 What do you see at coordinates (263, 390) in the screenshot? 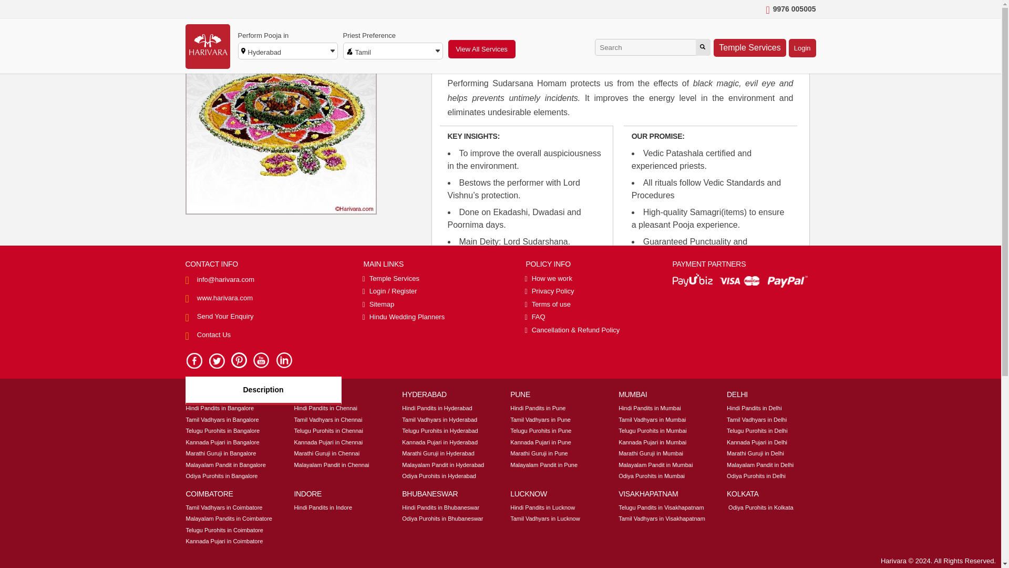
I see `Description` at bounding box center [263, 390].